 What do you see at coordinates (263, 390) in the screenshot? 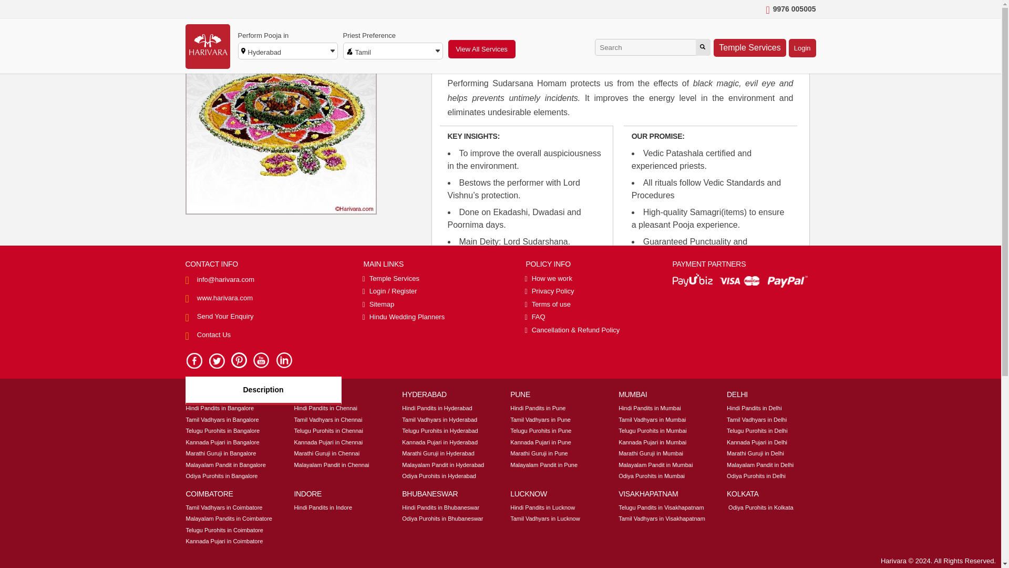
I see `Description` at bounding box center [263, 390].